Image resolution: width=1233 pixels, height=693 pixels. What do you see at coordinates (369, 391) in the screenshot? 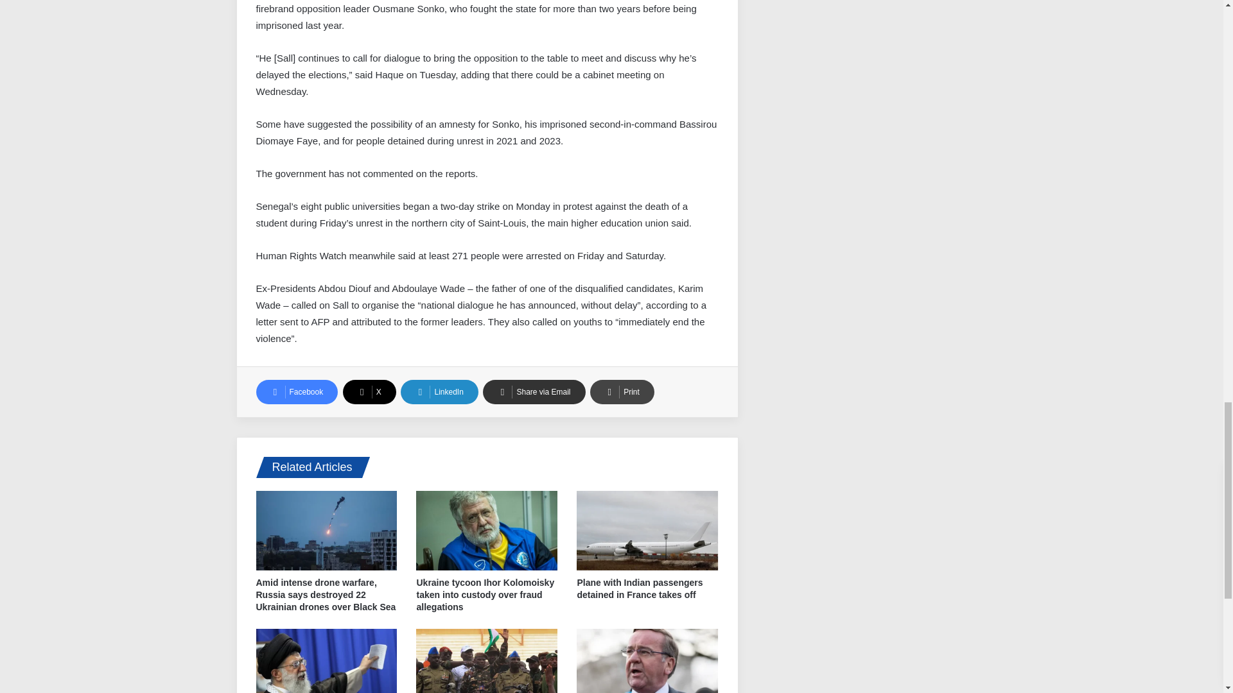
I see `X` at bounding box center [369, 391].